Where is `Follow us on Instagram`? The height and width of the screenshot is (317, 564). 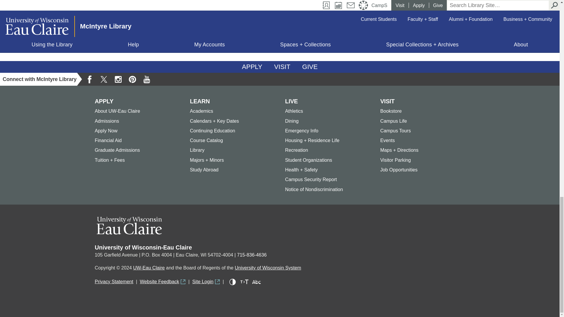
Follow us on Instagram is located at coordinates (118, 79).